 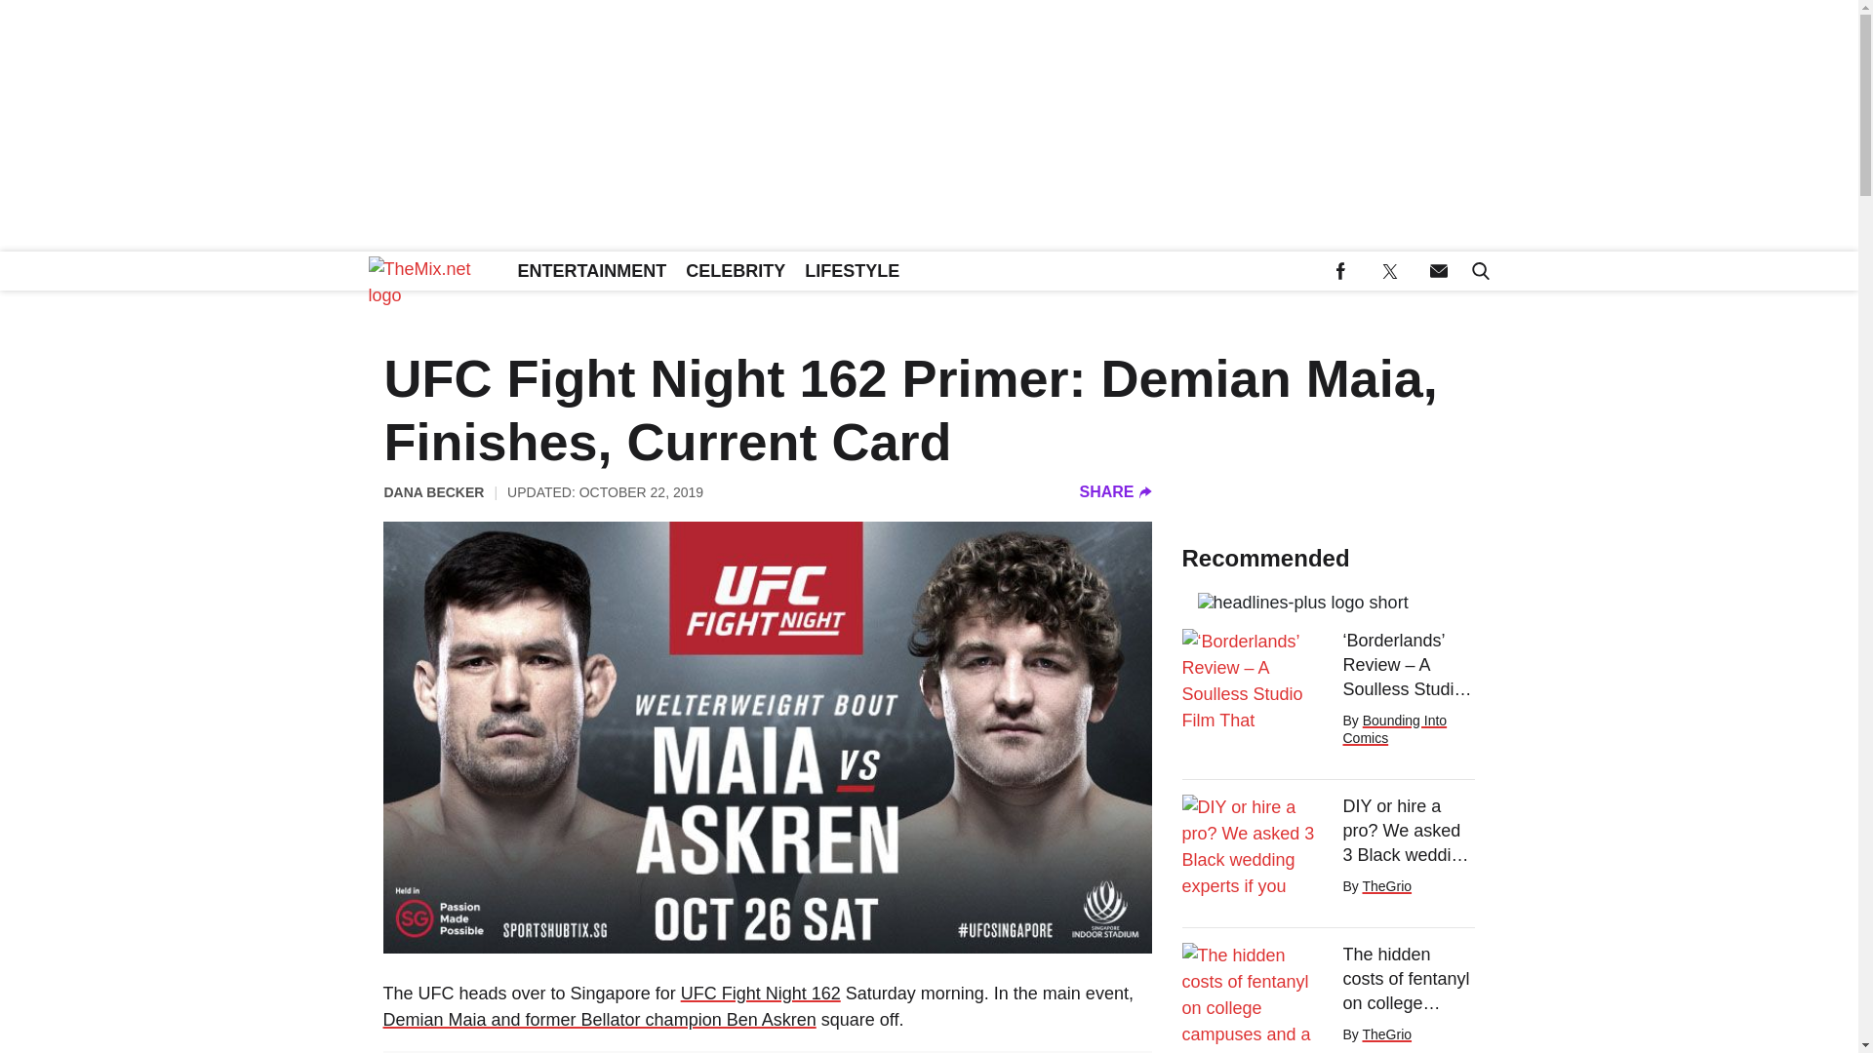 What do you see at coordinates (434, 491) in the screenshot?
I see `DANA BECKER` at bounding box center [434, 491].